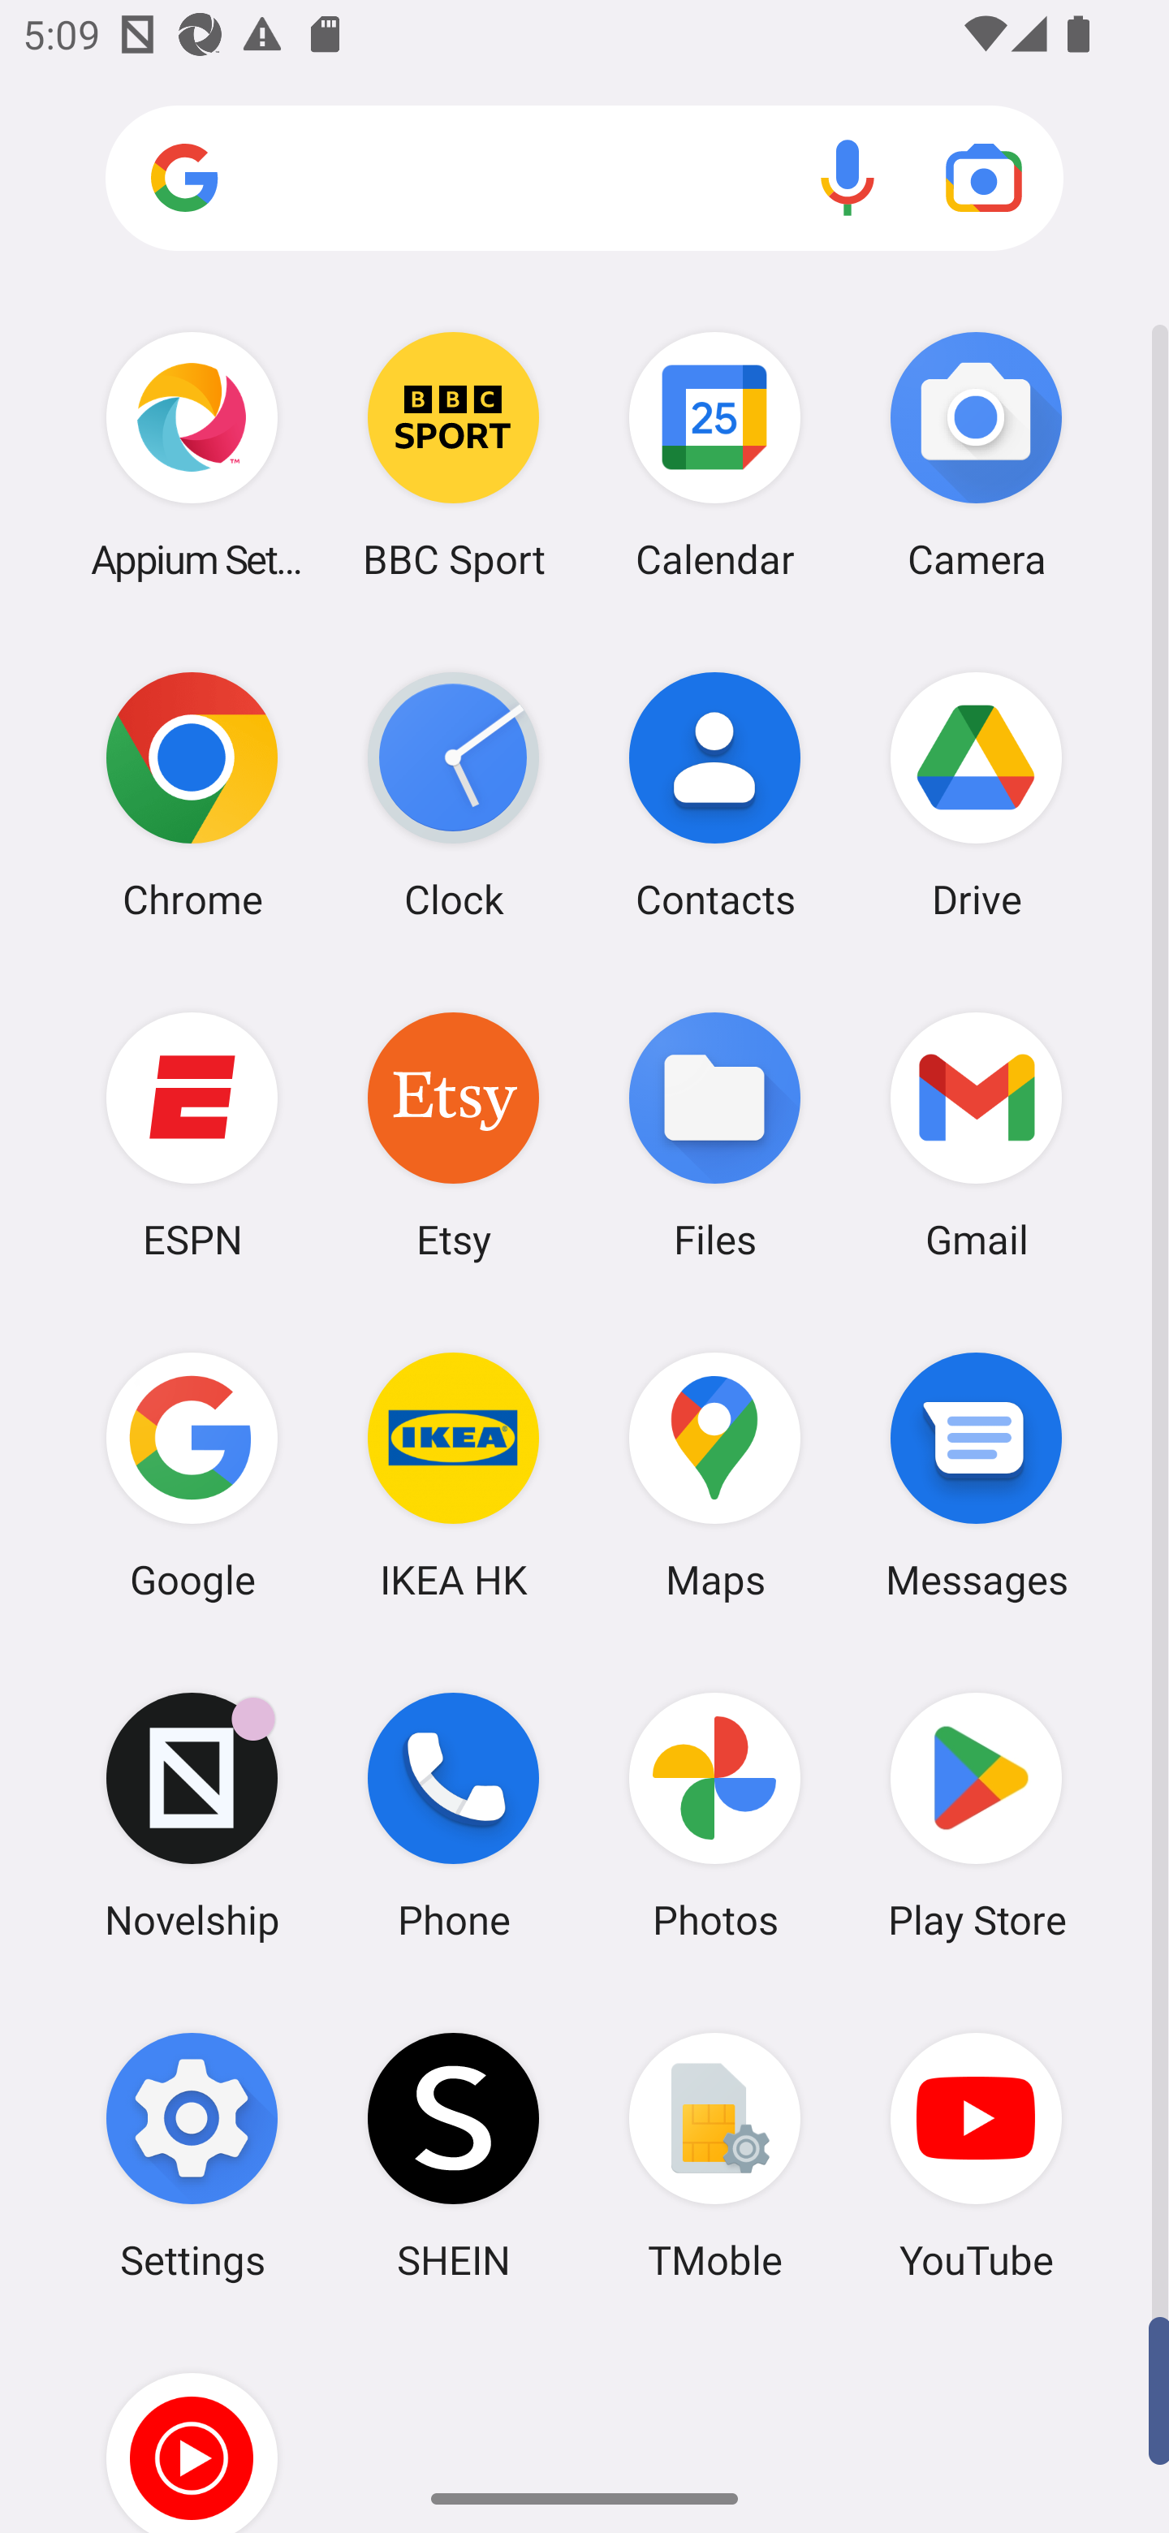 The height and width of the screenshot is (2533, 1169). What do you see at coordinates (715, 795) in the screenshot?
I see `Contacts` at bounding box center [715, 795].